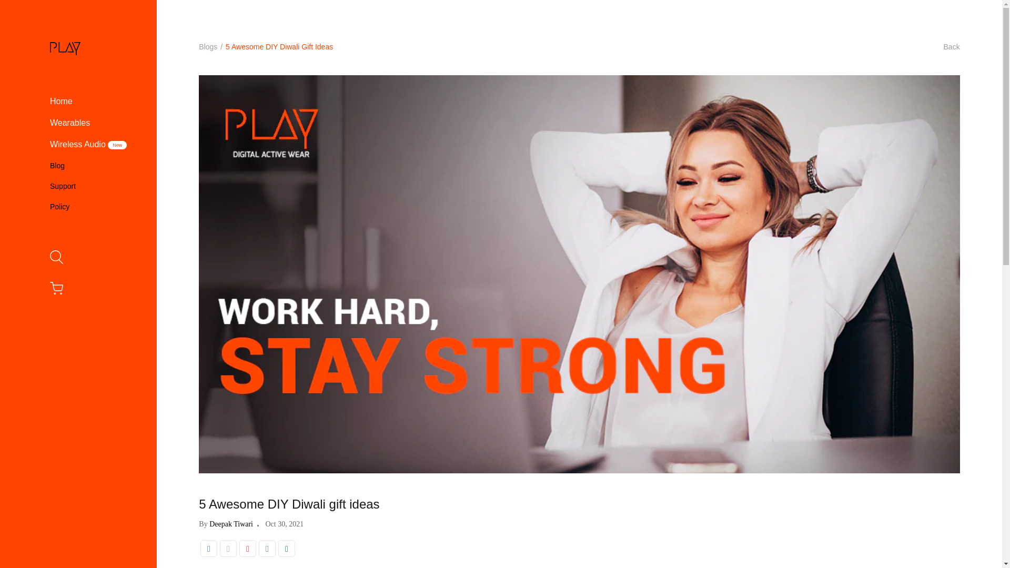 Image resolution: width=1010 pixels, height=568 pixels. I want to click on Wireless Audio New, so click(88, 145).